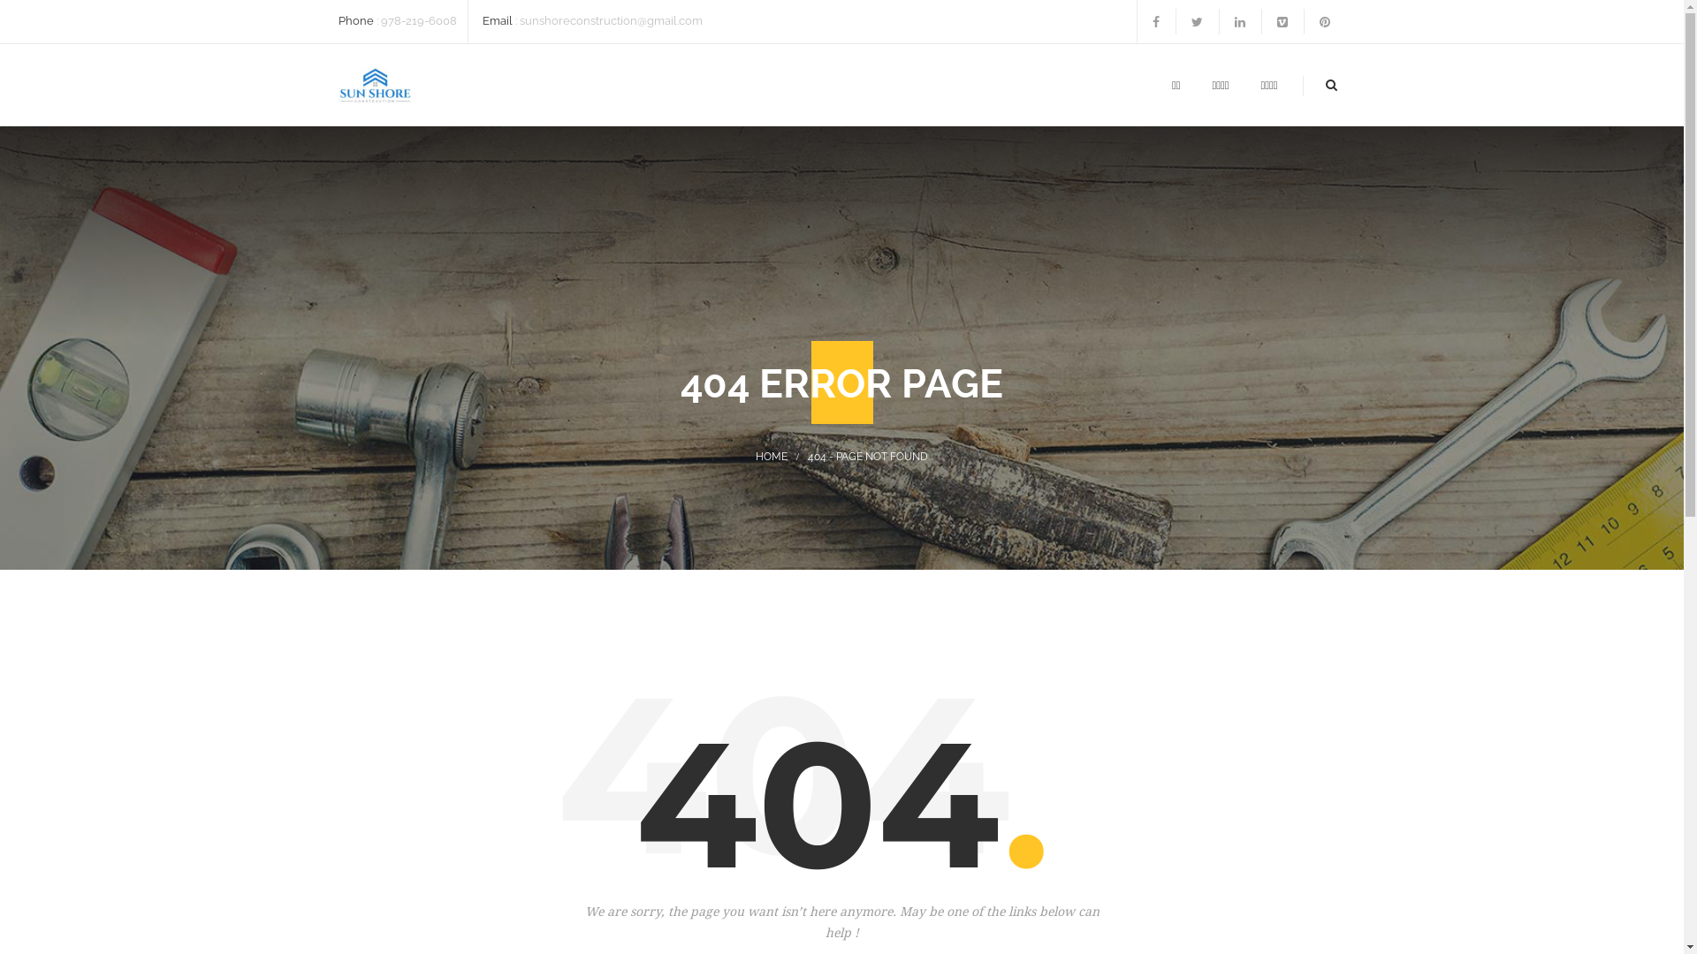  Describe the element at coordinates (1313, 159) in the screenshot. I see `Search` at that location.